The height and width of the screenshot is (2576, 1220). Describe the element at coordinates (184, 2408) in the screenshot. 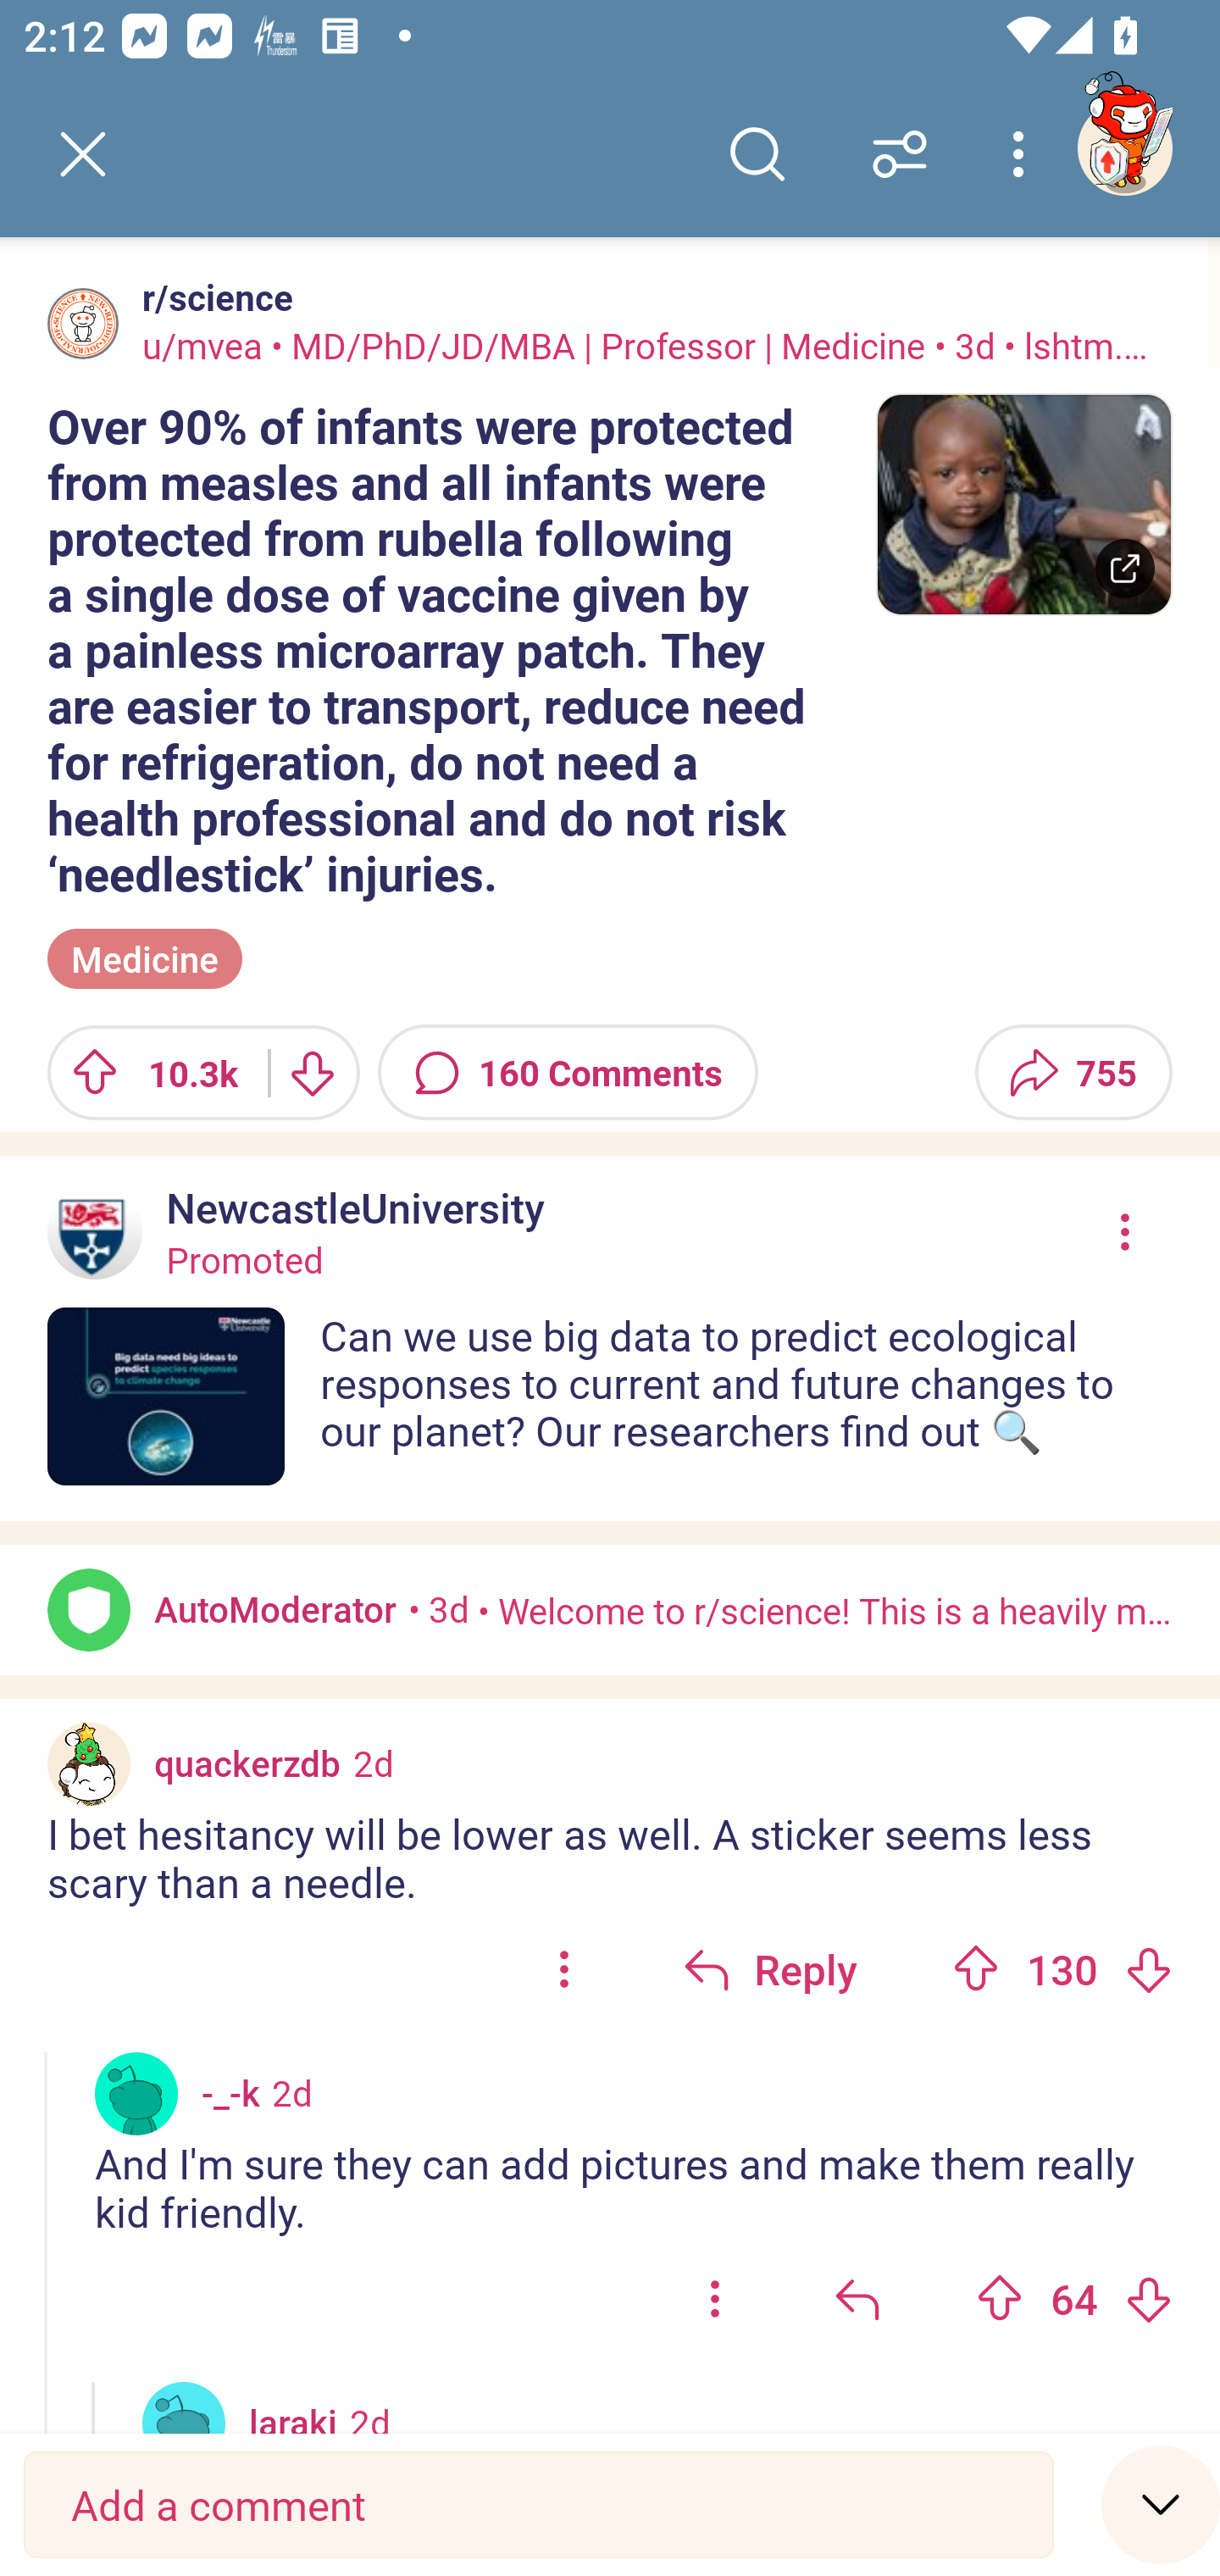

I see `Avatar` at that location.